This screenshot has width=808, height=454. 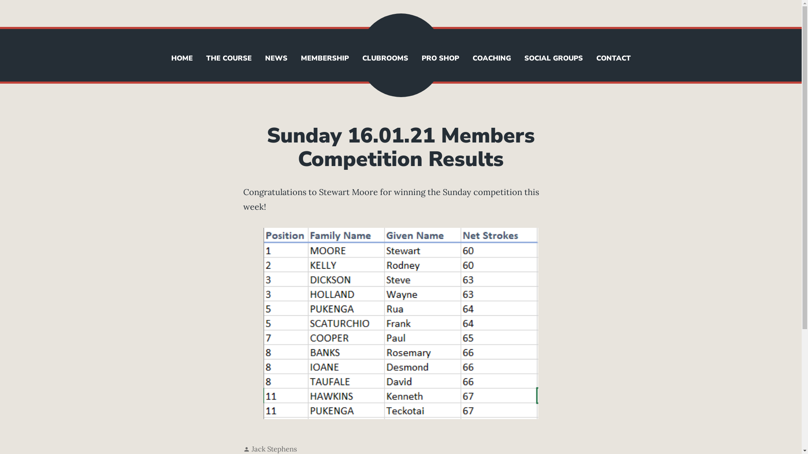 I want to click on CONTACT, so click(x=613, y=59).